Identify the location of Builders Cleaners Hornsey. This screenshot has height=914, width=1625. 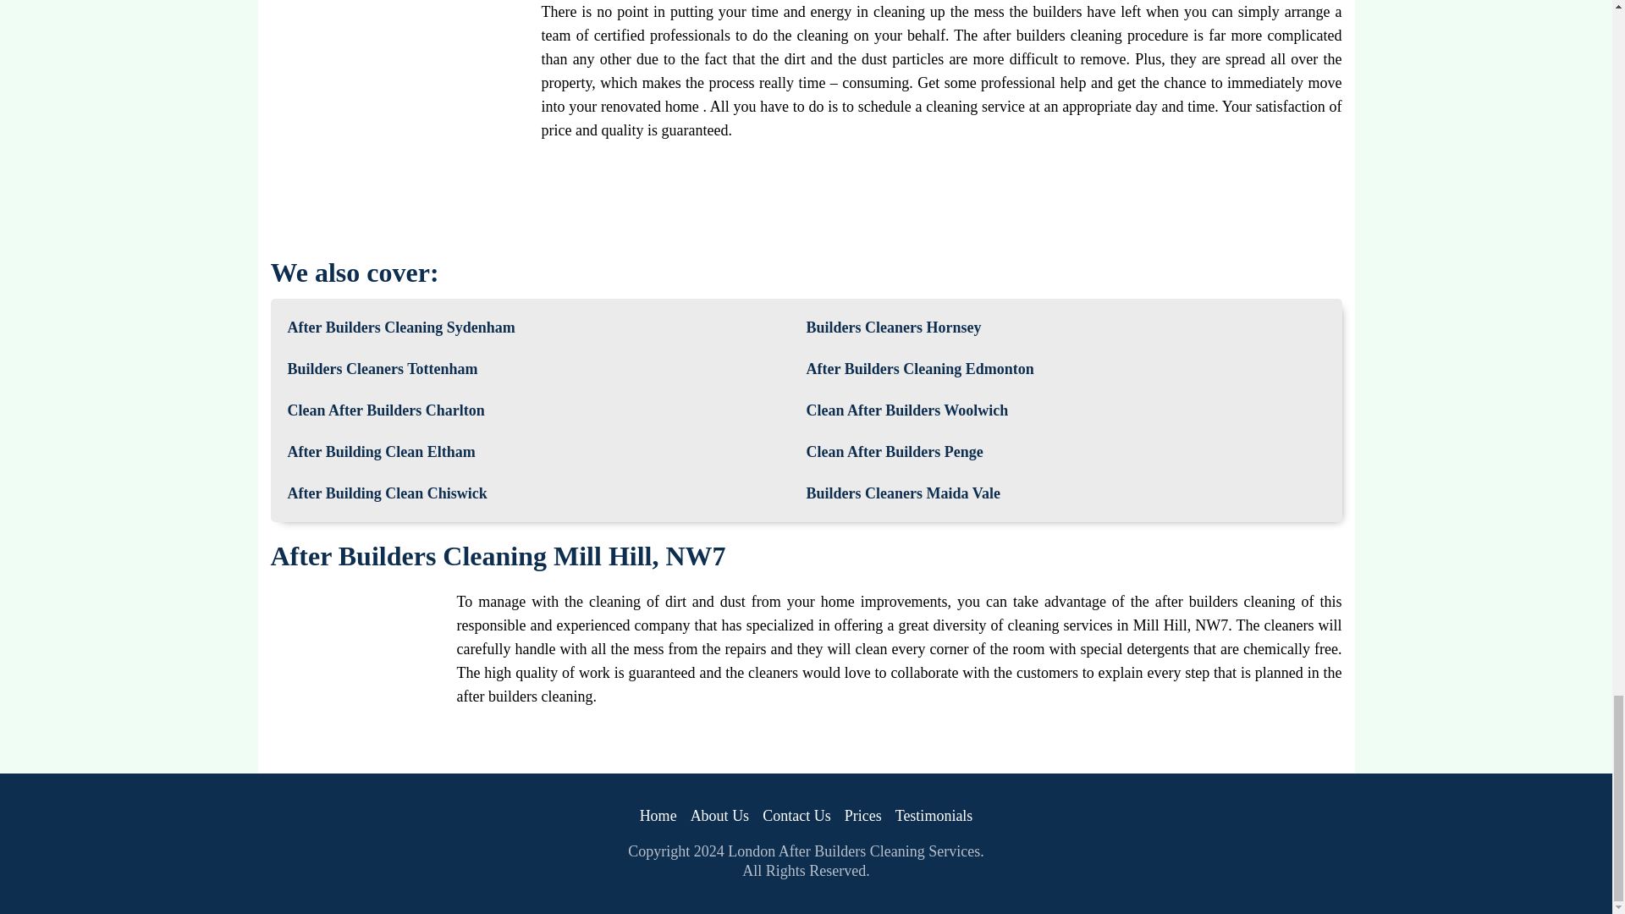
(894, 327).